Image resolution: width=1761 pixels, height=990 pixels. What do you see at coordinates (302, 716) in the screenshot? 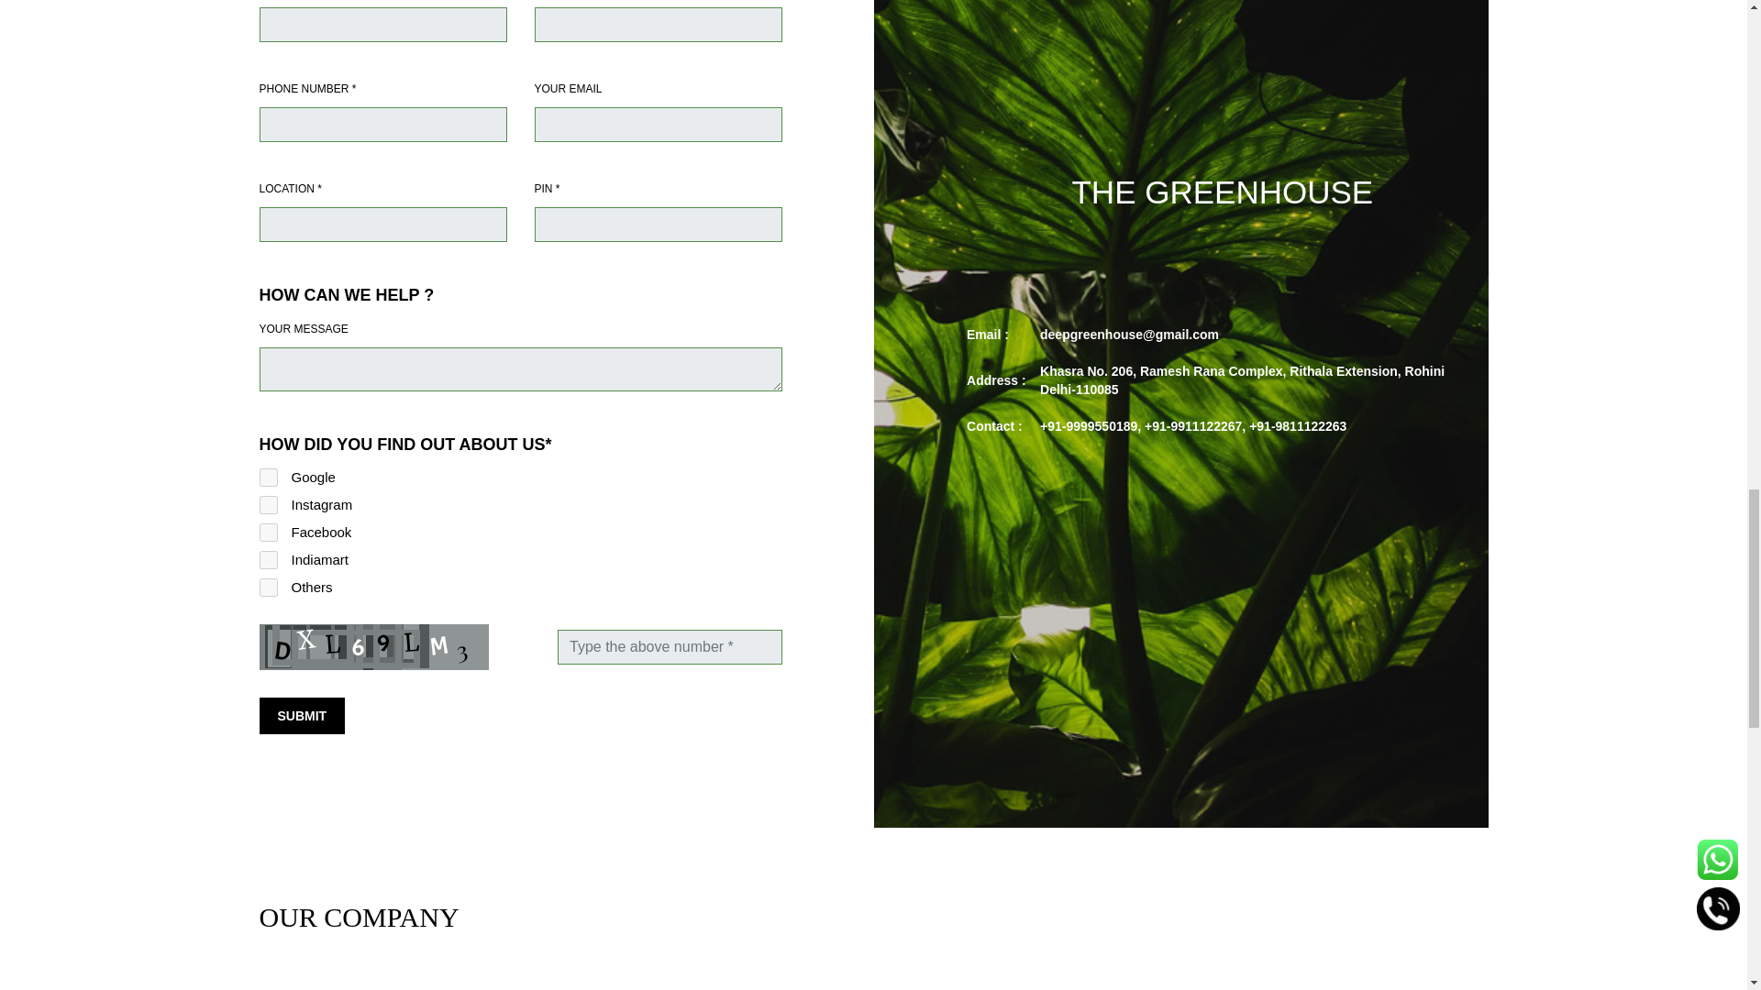
I see `SUBMIT` at bounding box center [302, 716].